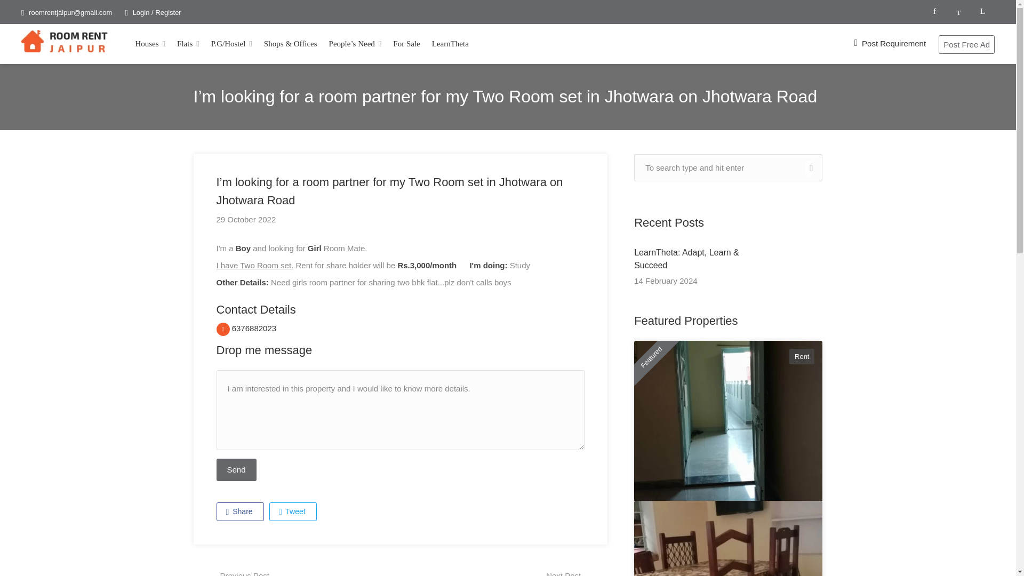 The image size is (1024, 576). I want to click on Post Free Ad, so click(966, 44).